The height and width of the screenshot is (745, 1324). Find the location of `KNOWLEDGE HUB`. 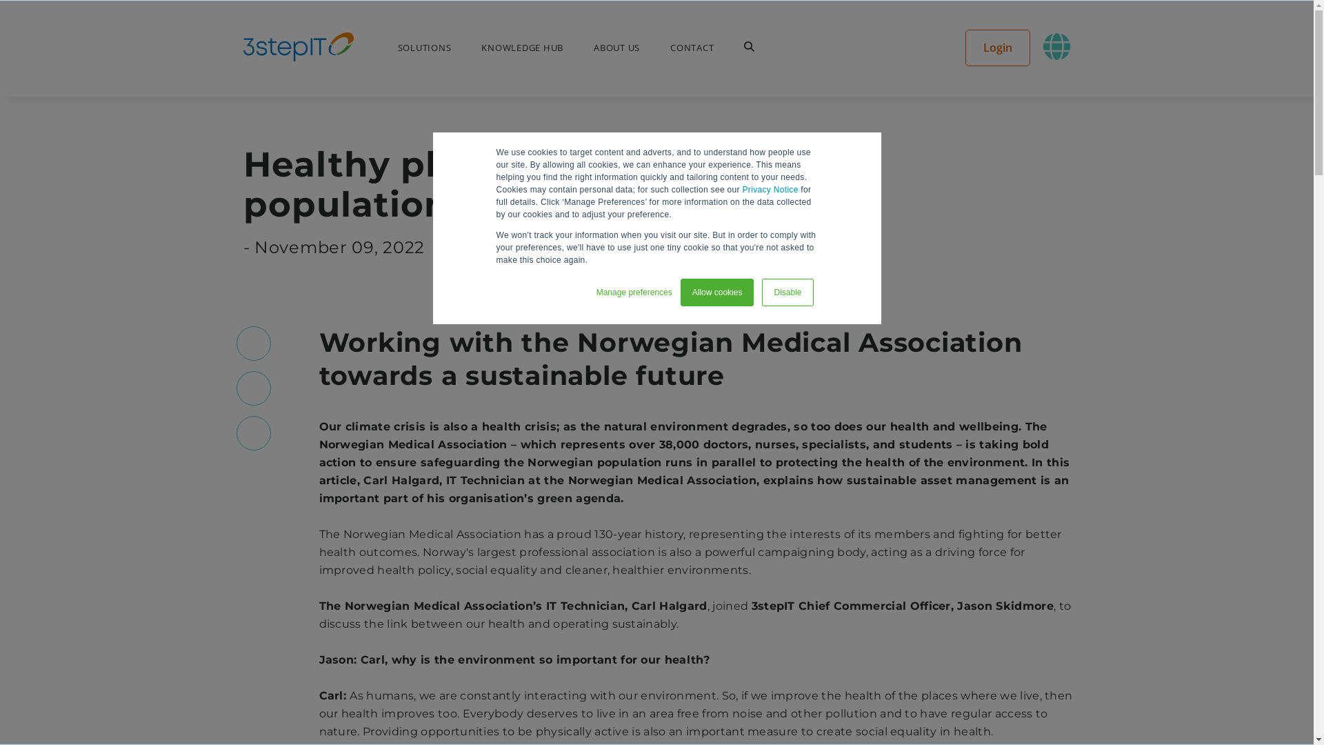

KNOWLEDGE HUB is located at coordinates (523, 48).